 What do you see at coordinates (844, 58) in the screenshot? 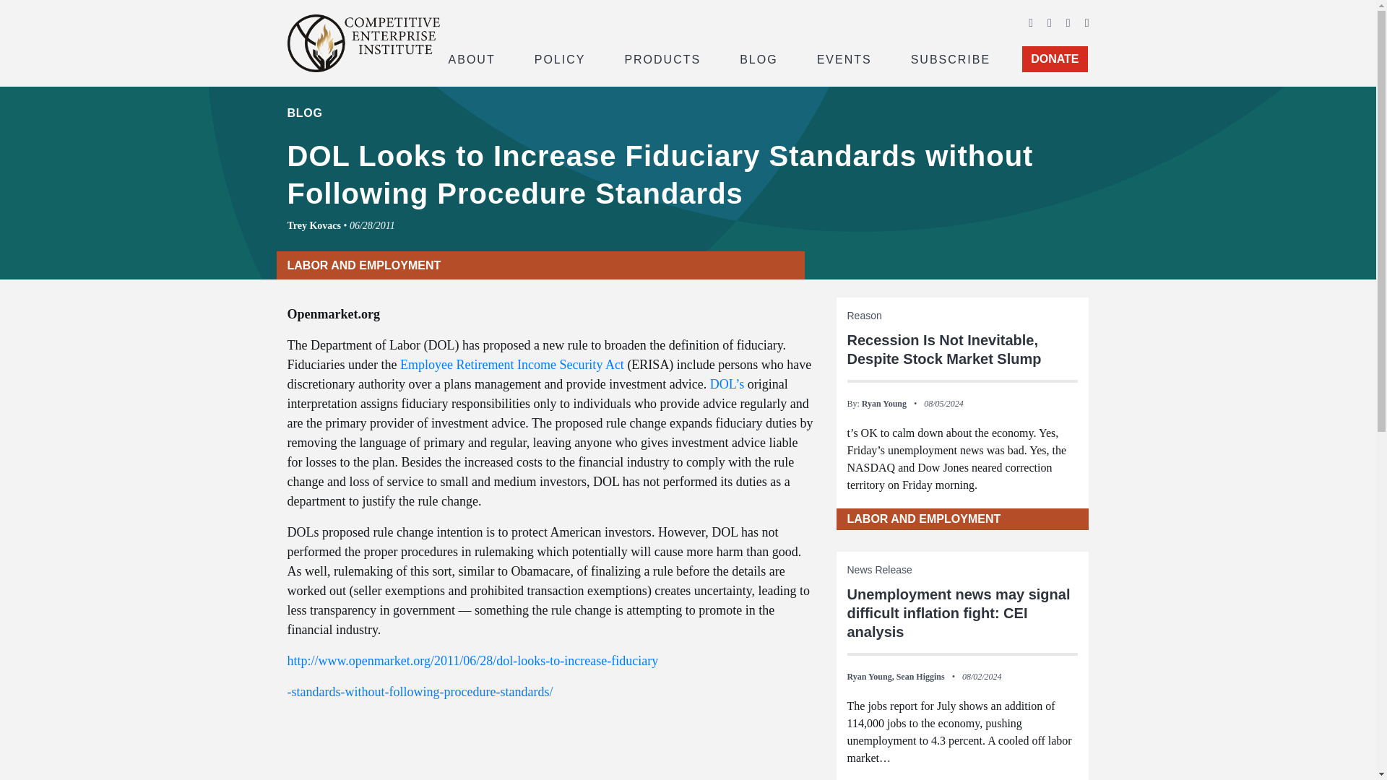
I see `EVENTS` at bounding box center [844, 58].